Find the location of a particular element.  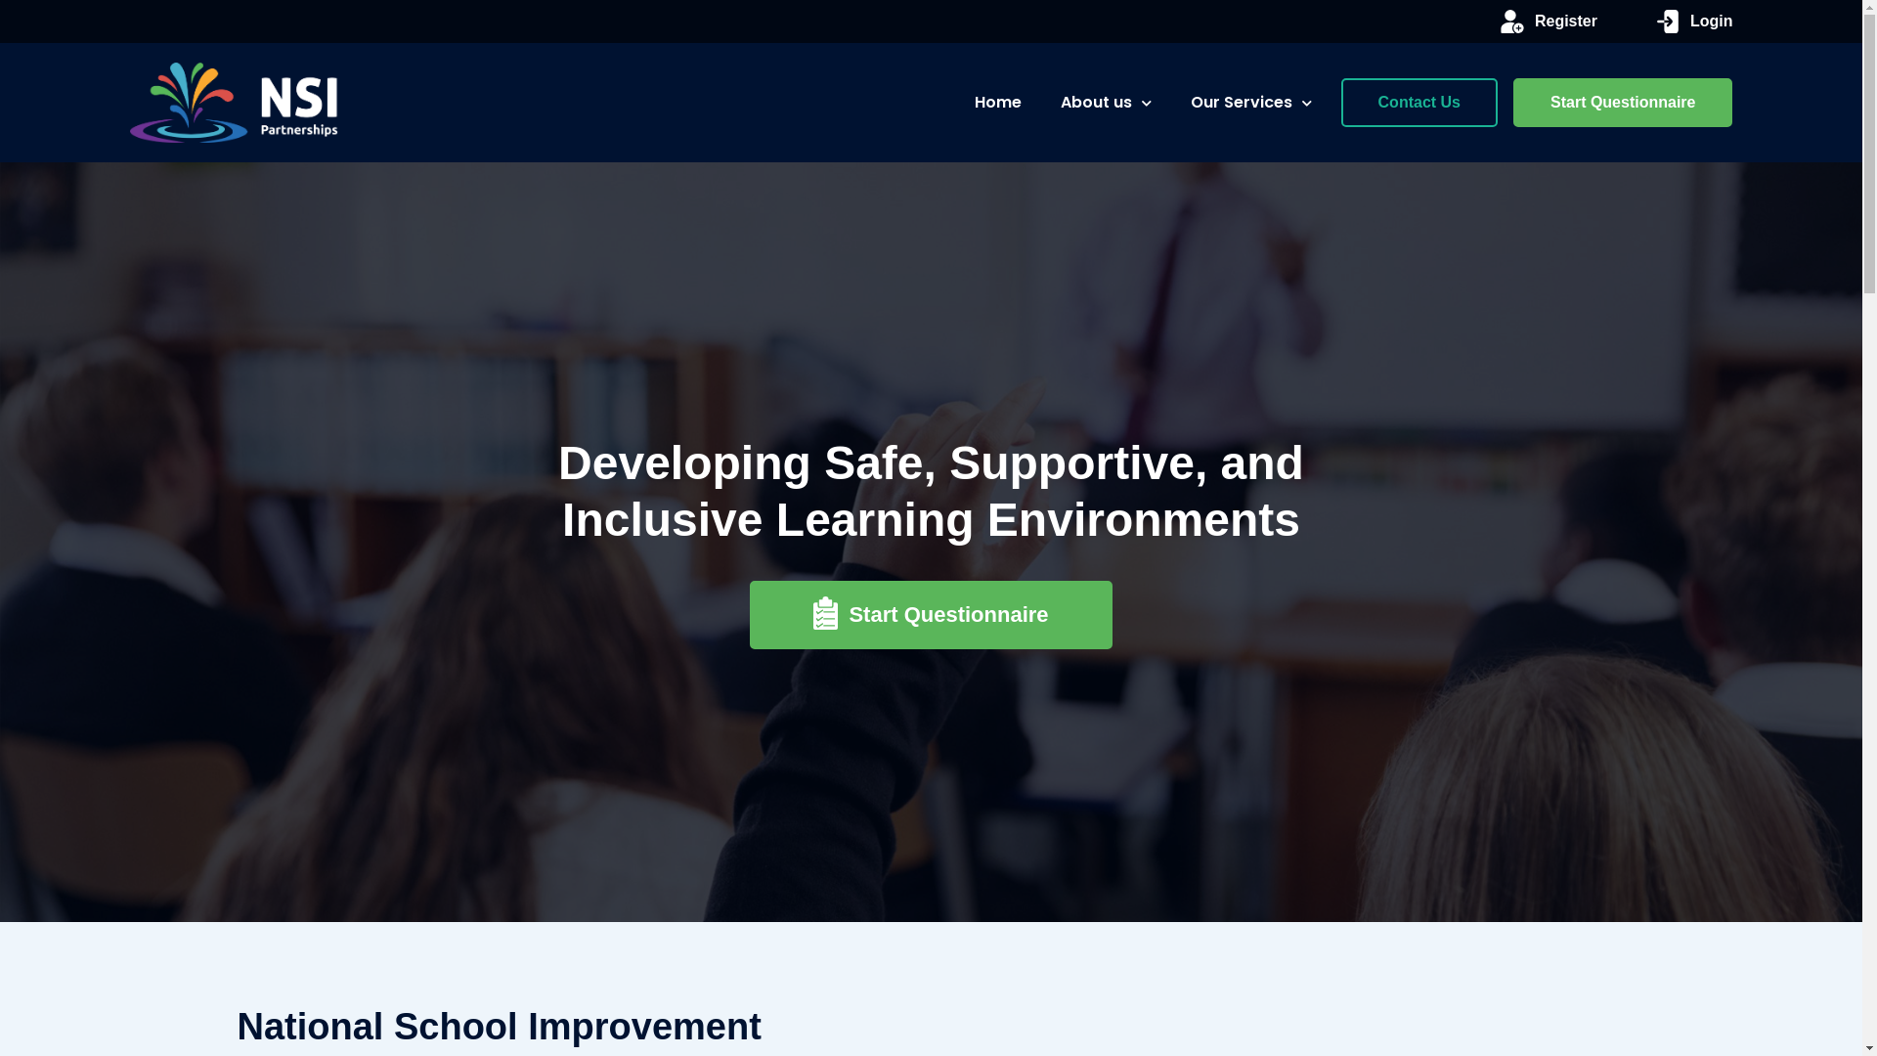

Register is located at coordinates (1549, 22).